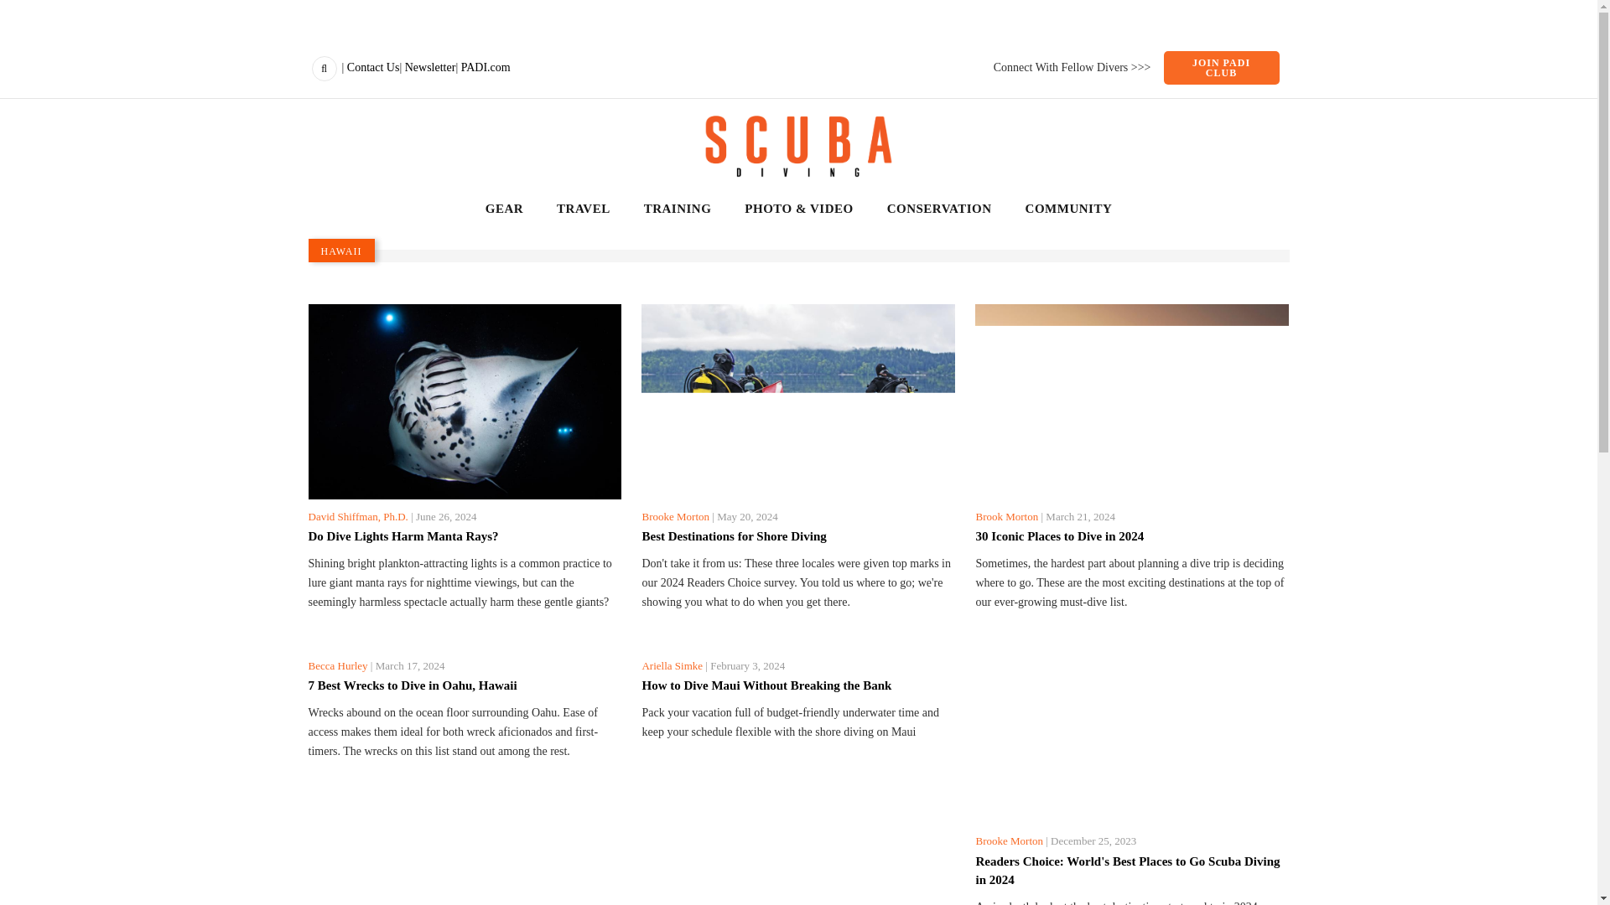  What do you see at coordinates (339, 665) in the screenshot?
I see `Becca Hurley` at bounding box center [339, 665].